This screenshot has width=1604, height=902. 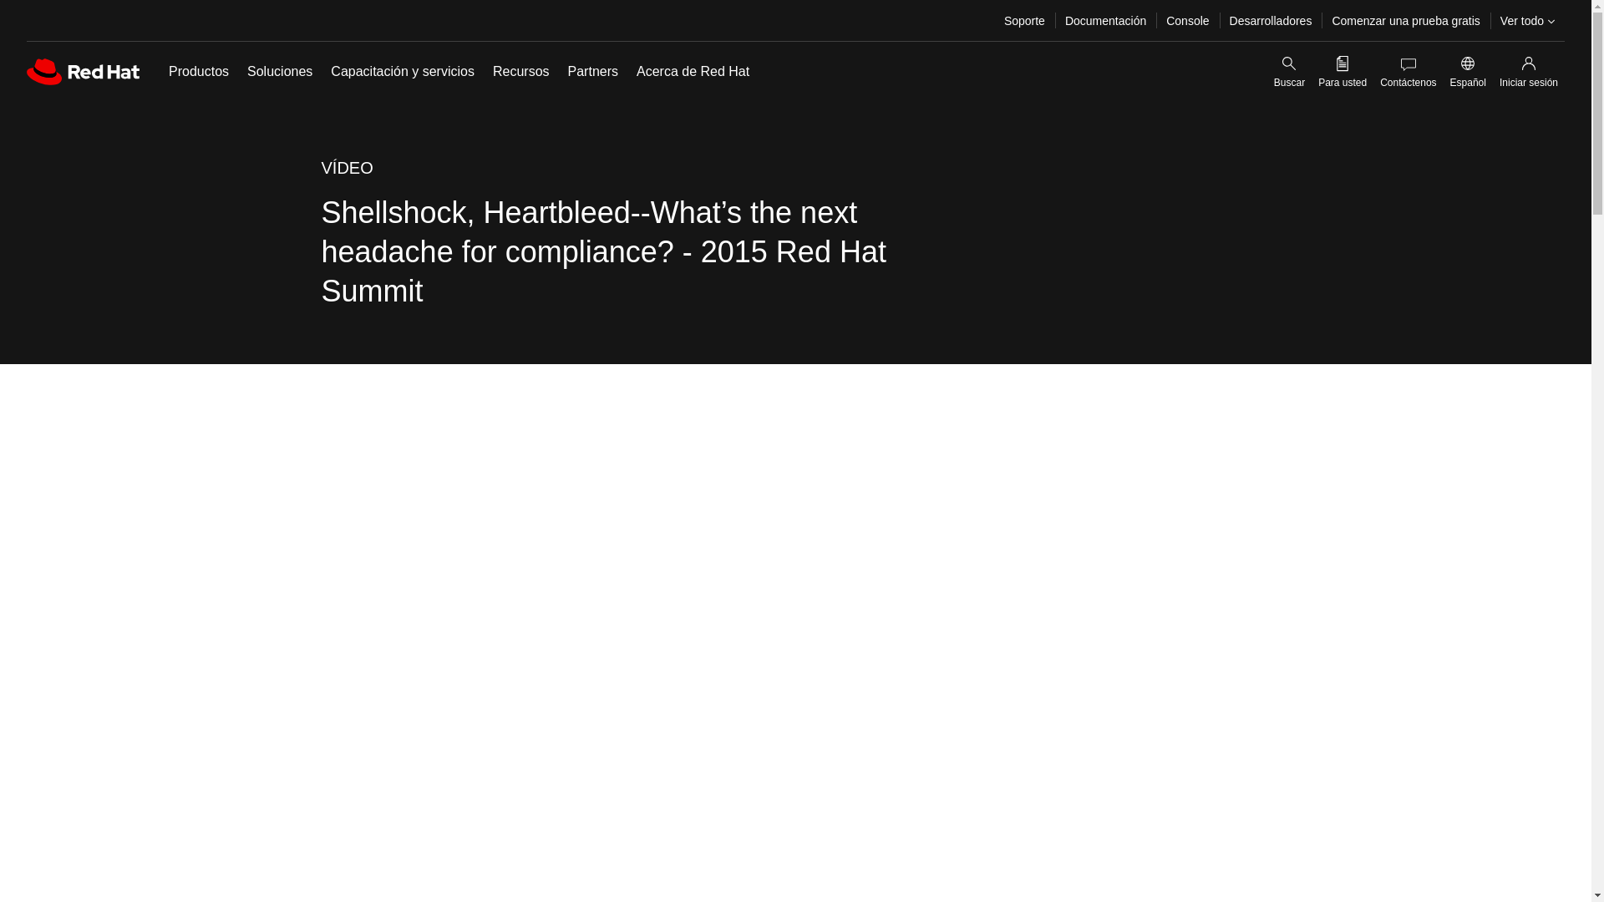 I want to click on Desarrolladores, so click(x=1270, y=20).